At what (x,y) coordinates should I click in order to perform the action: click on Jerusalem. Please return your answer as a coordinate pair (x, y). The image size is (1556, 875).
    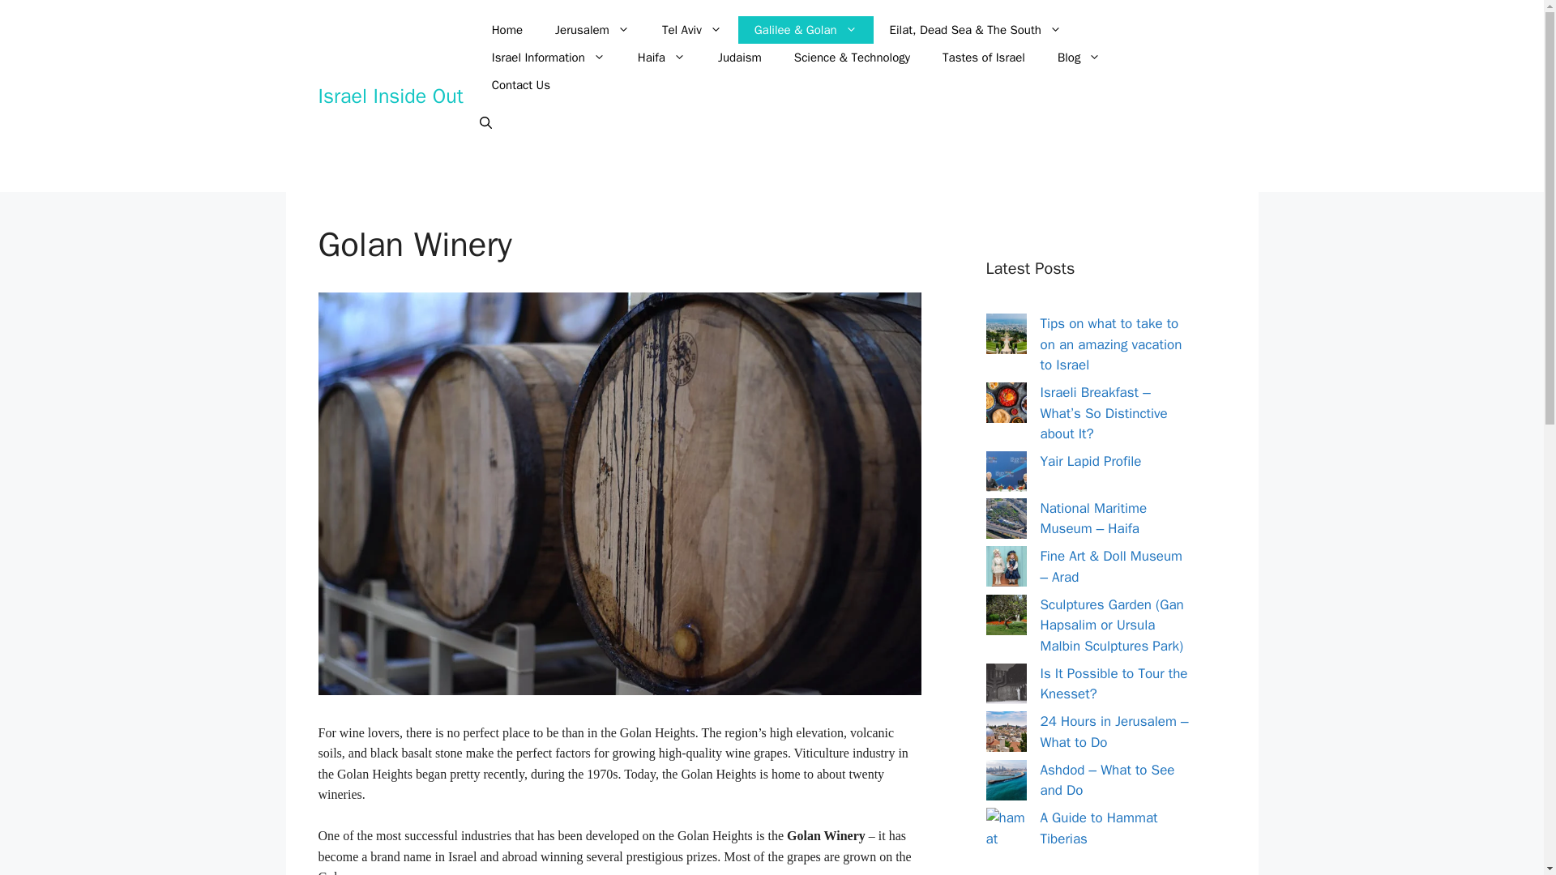
    Looking at the image, I should click on (592, 30).